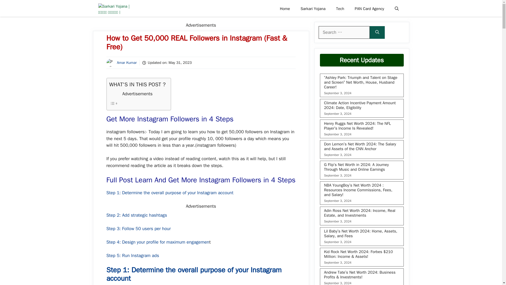 Image resolution: width=506 pixels, height=285 pixels. I want to click on Search for:, so click(344, 32).